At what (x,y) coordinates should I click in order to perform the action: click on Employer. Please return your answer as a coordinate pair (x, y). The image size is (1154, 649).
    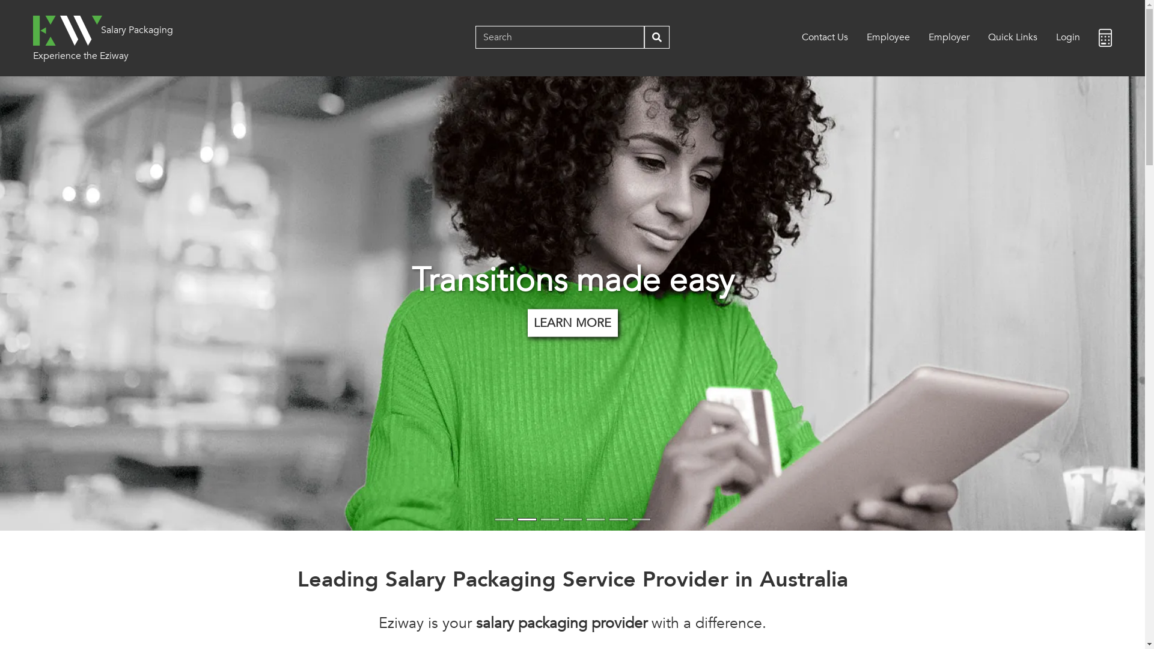
    Looking at the image, I should click on (949, 37).